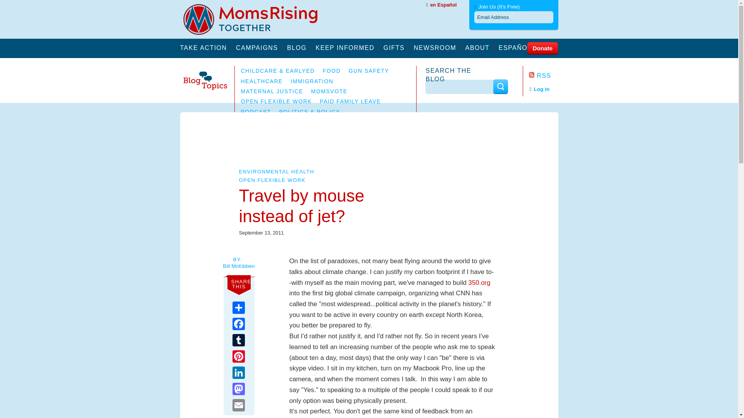 The height and width of the screenshot is (418, 744). I want to click on Search, so click(500, 86).